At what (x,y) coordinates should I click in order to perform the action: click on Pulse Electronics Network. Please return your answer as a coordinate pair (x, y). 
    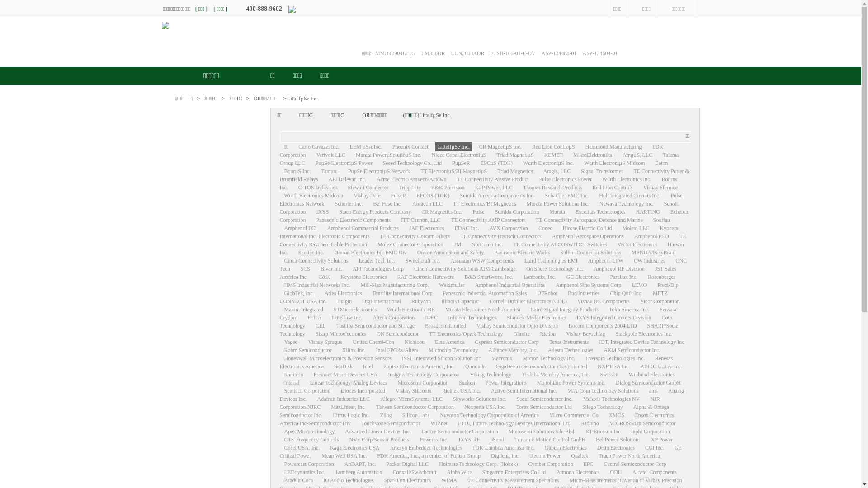
    Looking at the image, I should click on (481, 200).